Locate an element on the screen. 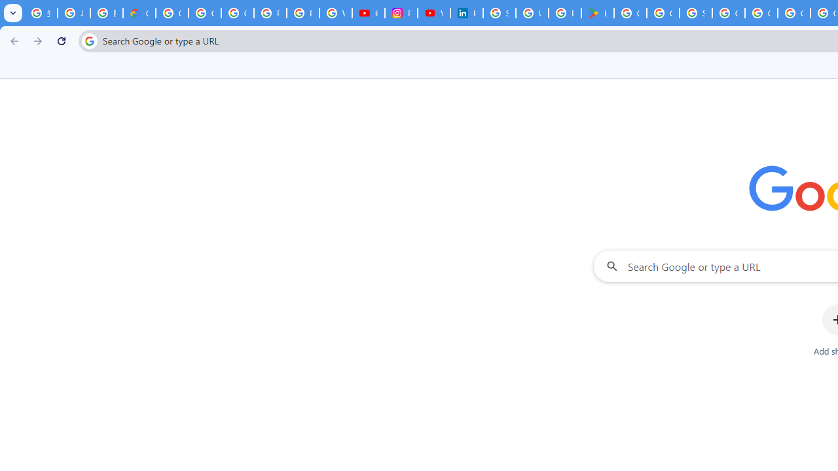  Privacy Help Center - Policies Help is located at coordinates (302, 13).